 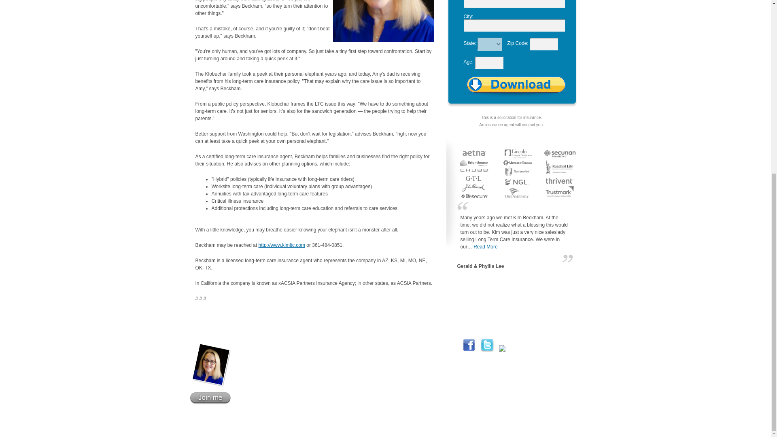 What do you see at coordinates (350, 426) in the screenshot?
I see `long term care insurance` at bounding box center [350, 426].